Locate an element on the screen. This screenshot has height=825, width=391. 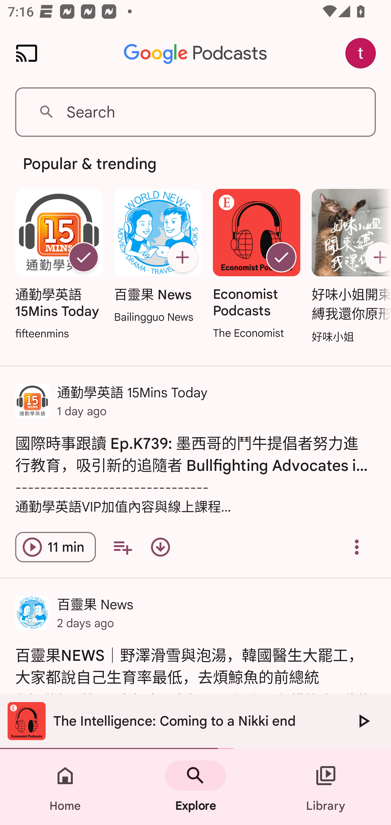
Add to your queue is located at coordinates (122, 547).